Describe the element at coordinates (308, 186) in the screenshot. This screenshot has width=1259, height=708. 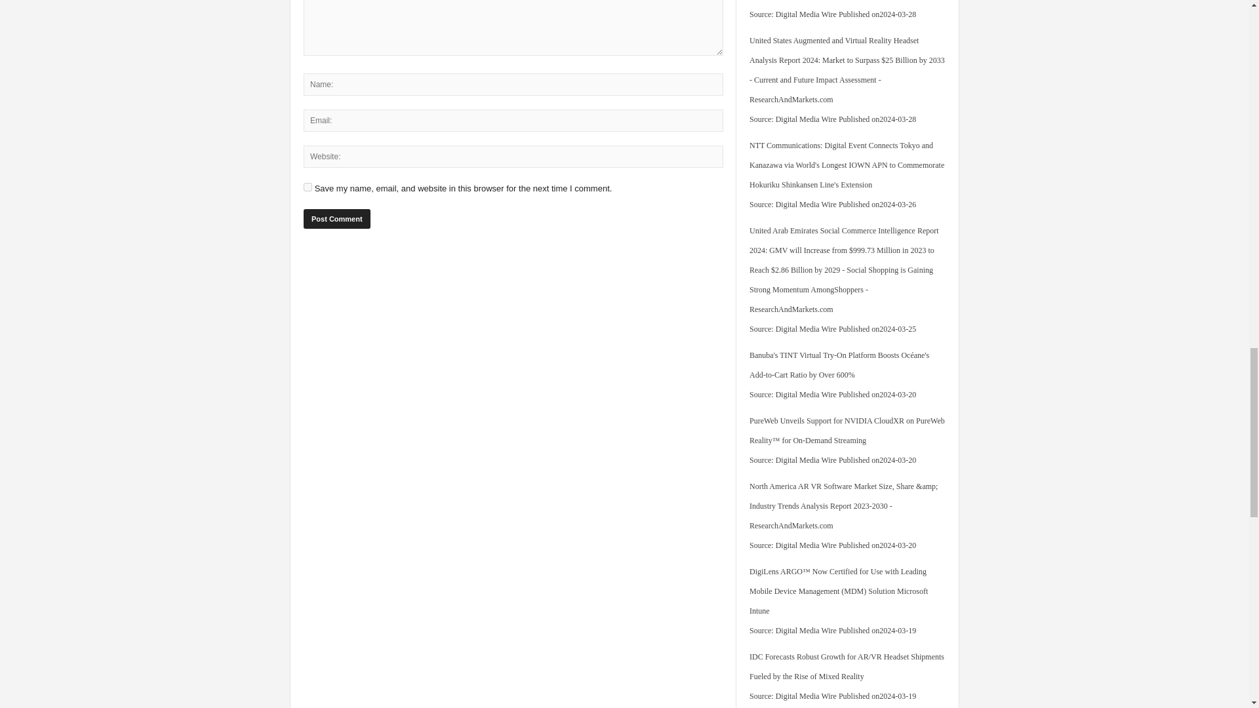
I see `yes` at that location.